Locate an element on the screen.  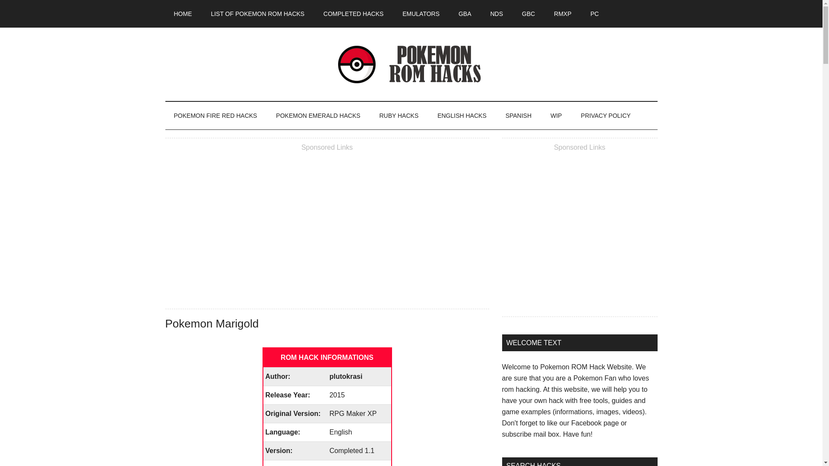
COMPLETED HACKS is located at coordinates (353, 14).